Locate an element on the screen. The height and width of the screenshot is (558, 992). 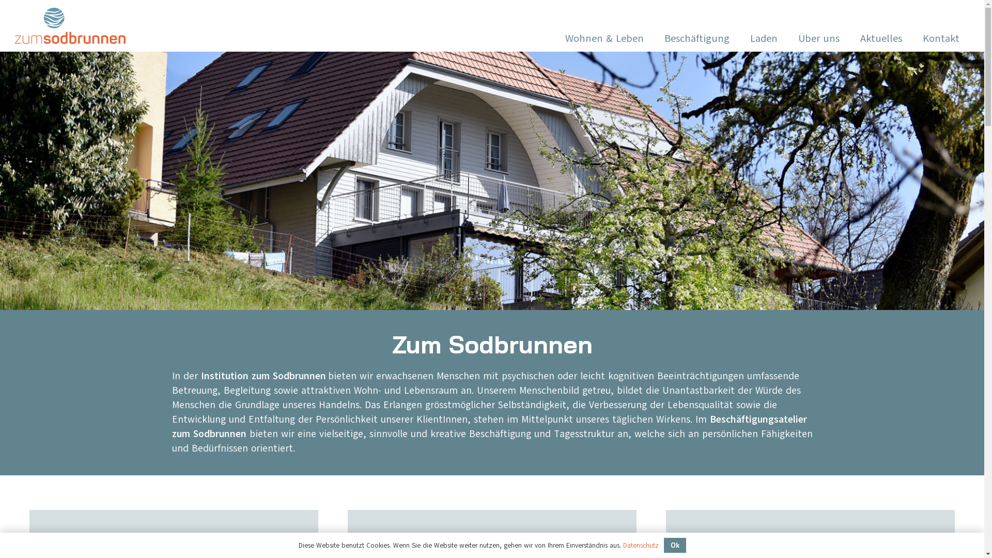
Datenschutz is located at coordinates (641, 546).